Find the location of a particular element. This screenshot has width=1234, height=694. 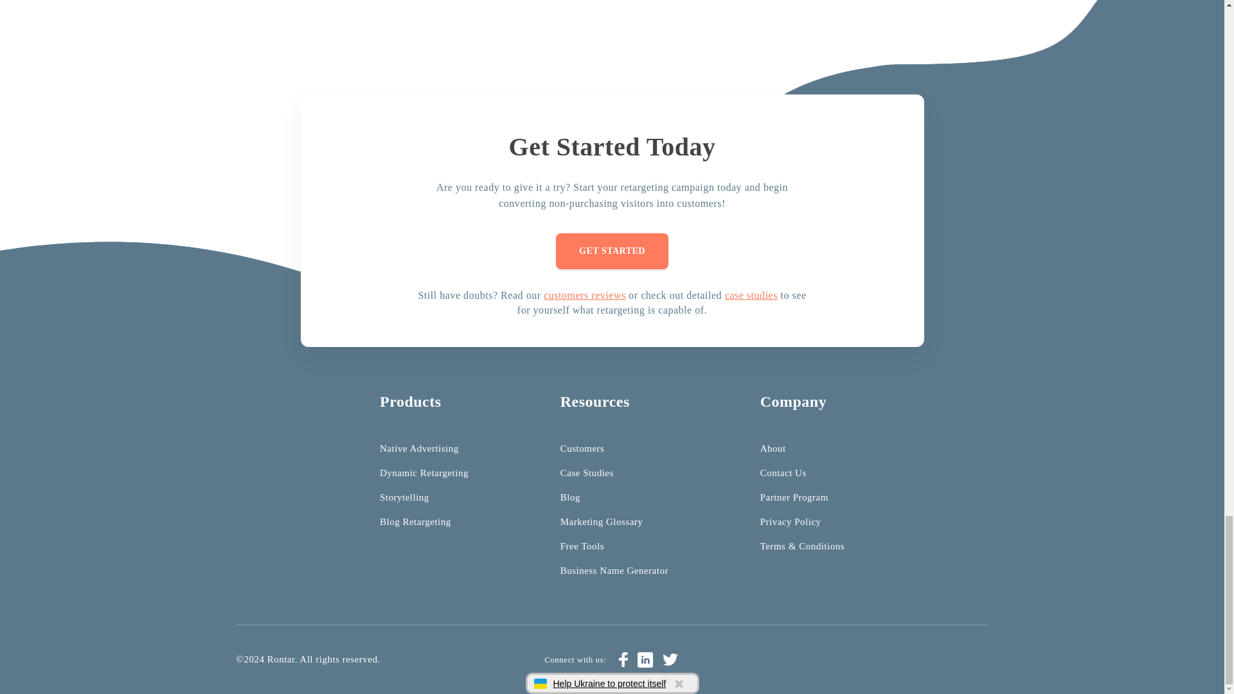

Free Tools is located at coordinates (582, 546).